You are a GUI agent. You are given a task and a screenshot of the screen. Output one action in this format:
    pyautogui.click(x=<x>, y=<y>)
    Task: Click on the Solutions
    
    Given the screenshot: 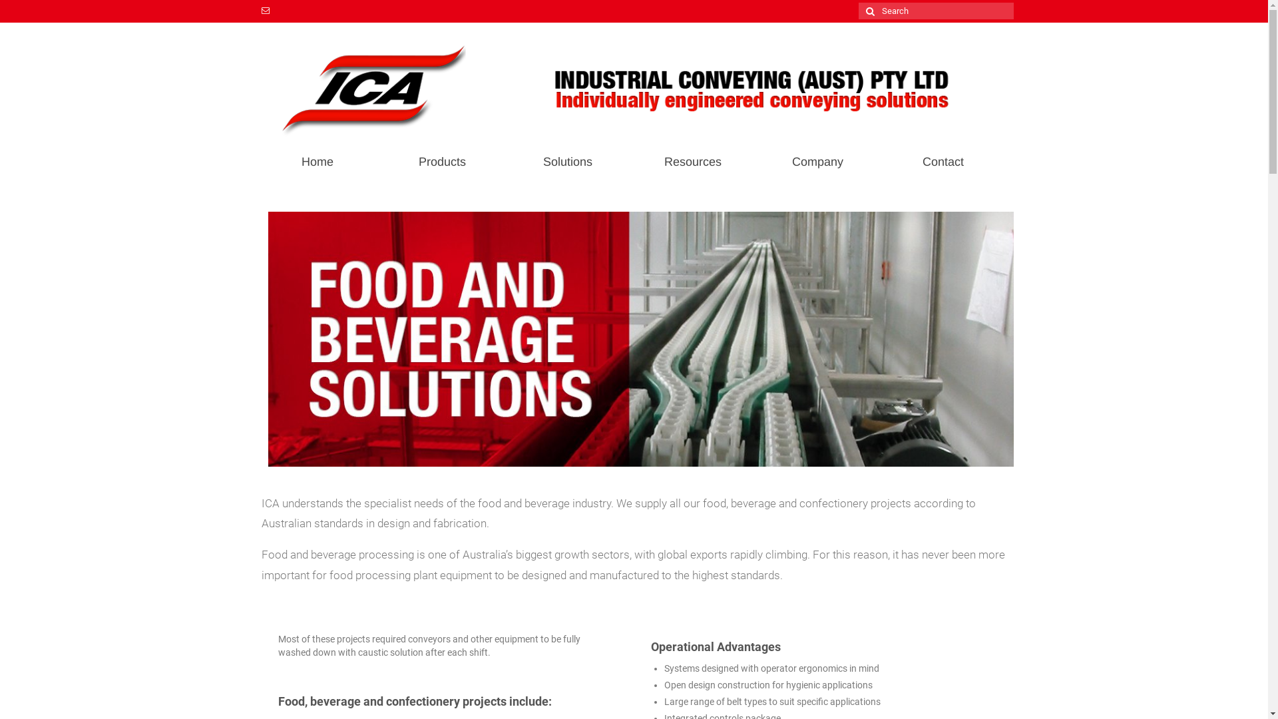 What is the action you would take?
    pyautogui.click(x=568, y=162)
    